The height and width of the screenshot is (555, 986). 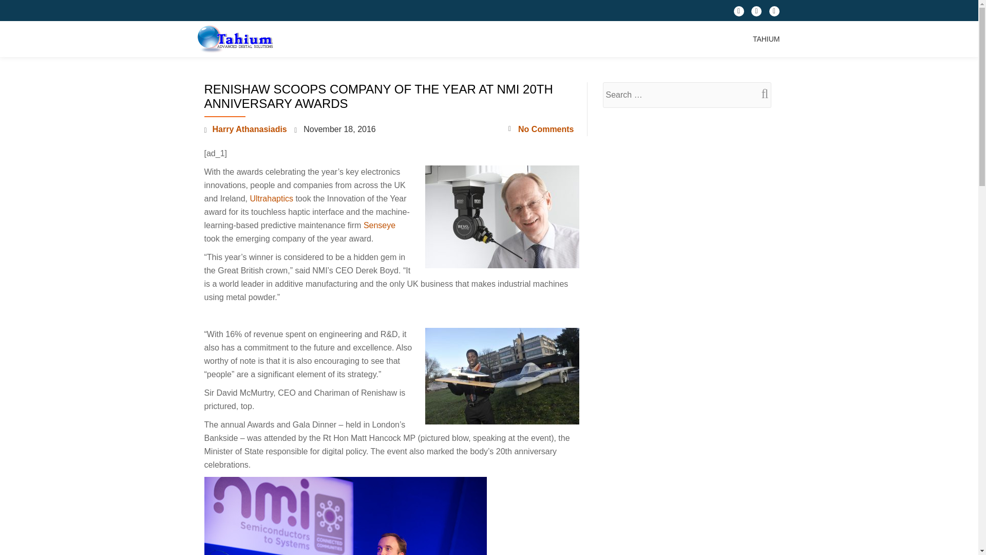 I want to click on Ultrahaptics, so click(x=271, y=198).